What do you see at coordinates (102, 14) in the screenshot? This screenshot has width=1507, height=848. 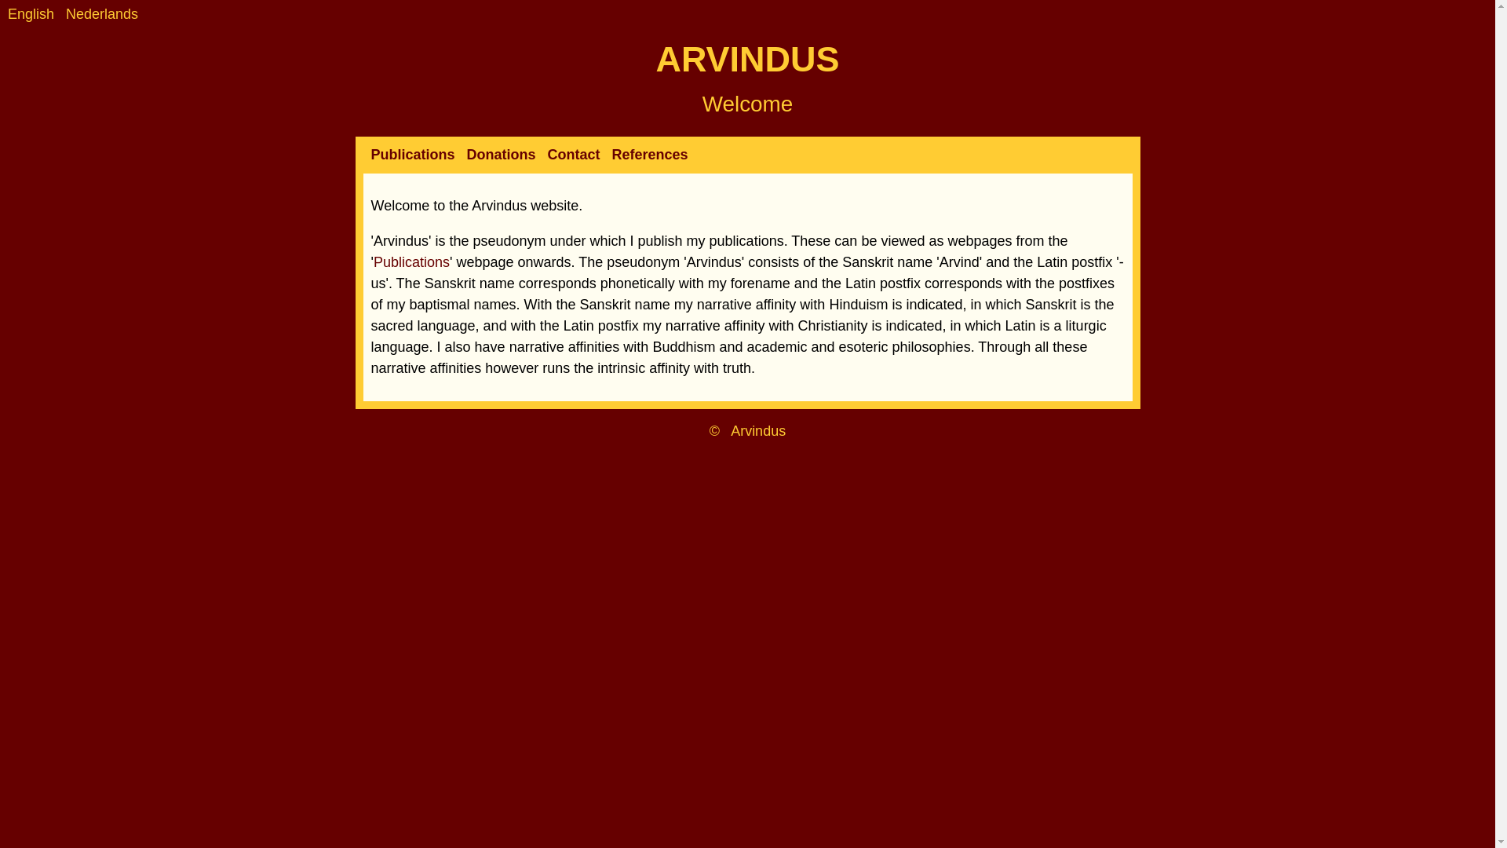 I see `Nederlands` at bounding box center [102, 14].